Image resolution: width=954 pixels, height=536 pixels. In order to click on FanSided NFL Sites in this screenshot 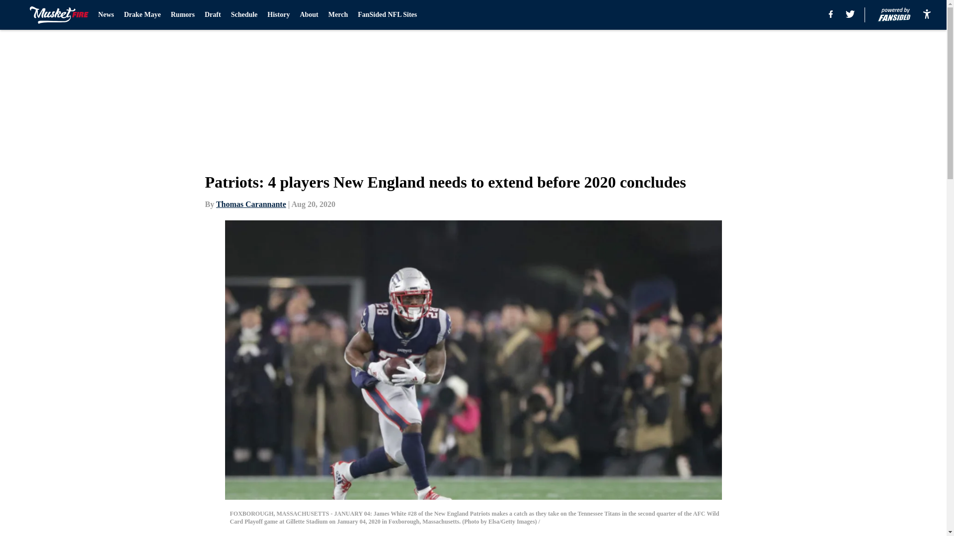, I will do `click(388, 15)`.